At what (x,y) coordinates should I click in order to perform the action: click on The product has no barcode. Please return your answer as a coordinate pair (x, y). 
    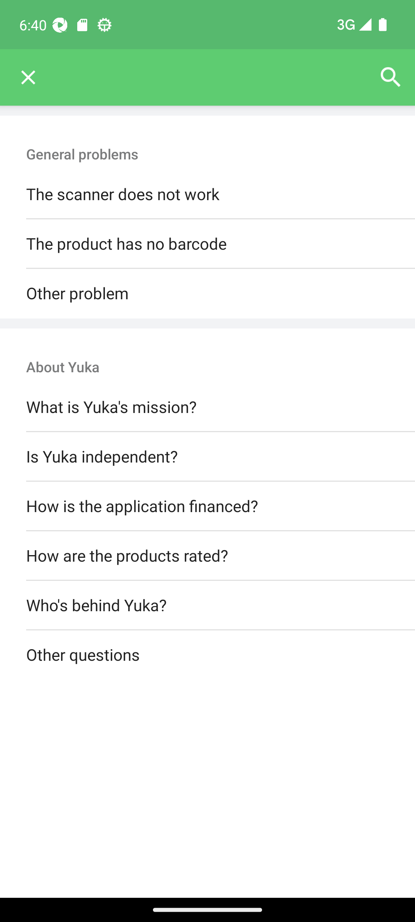
    Looking at the image, I should click on (207, 244).